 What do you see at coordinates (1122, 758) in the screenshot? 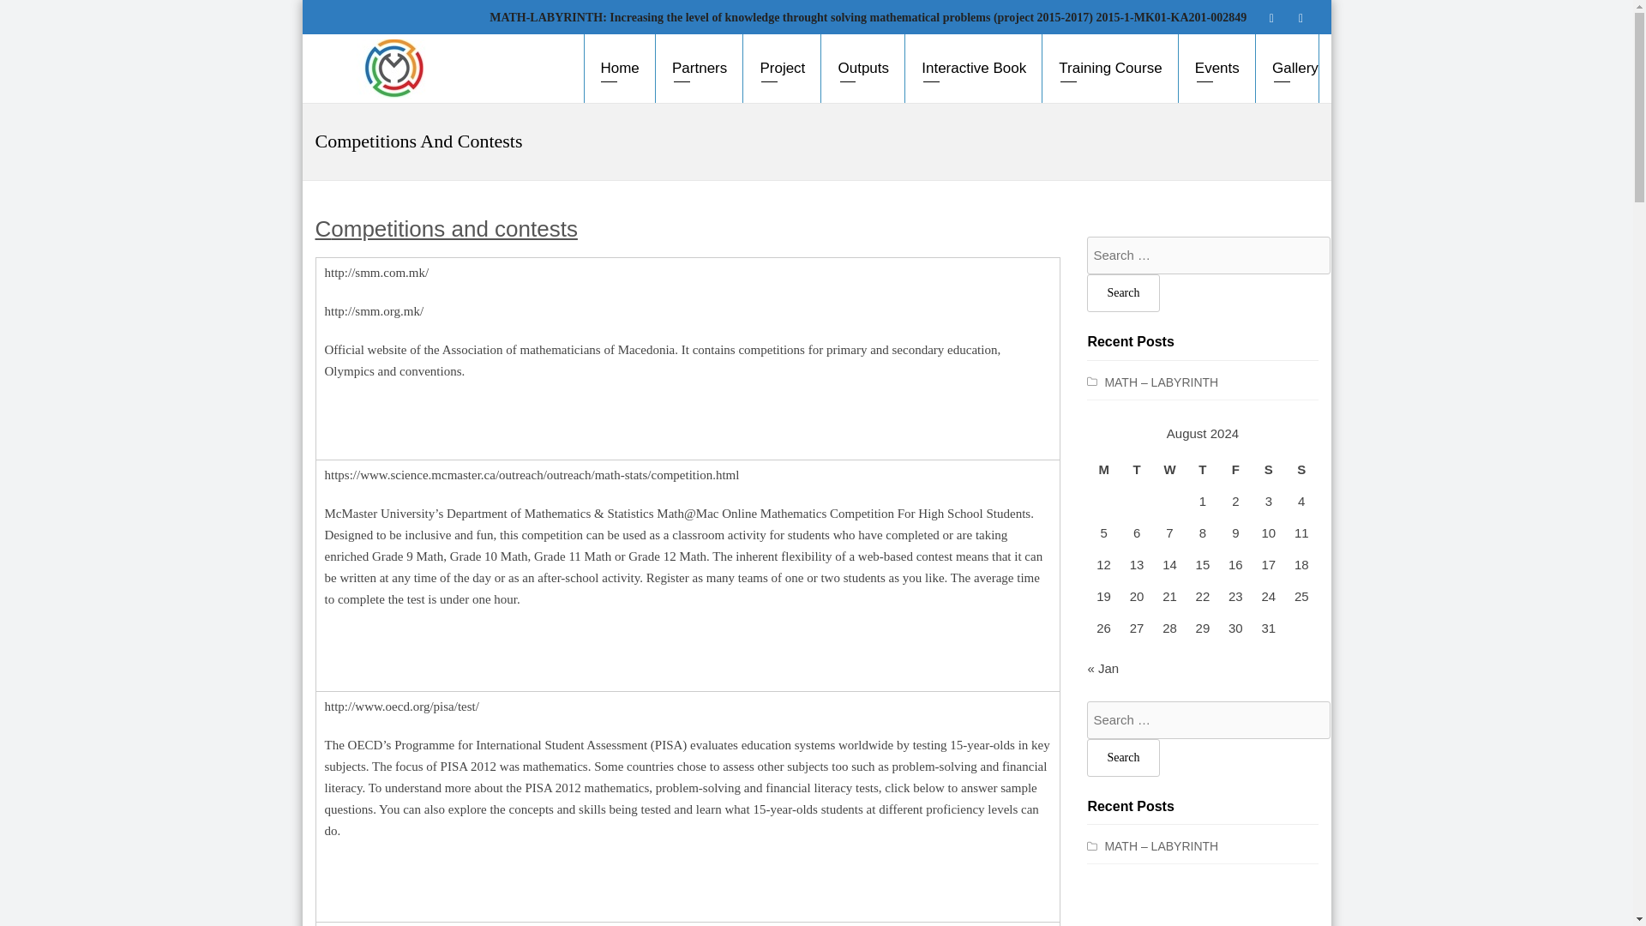
I see `Search` at bounding box center [1122, 758].